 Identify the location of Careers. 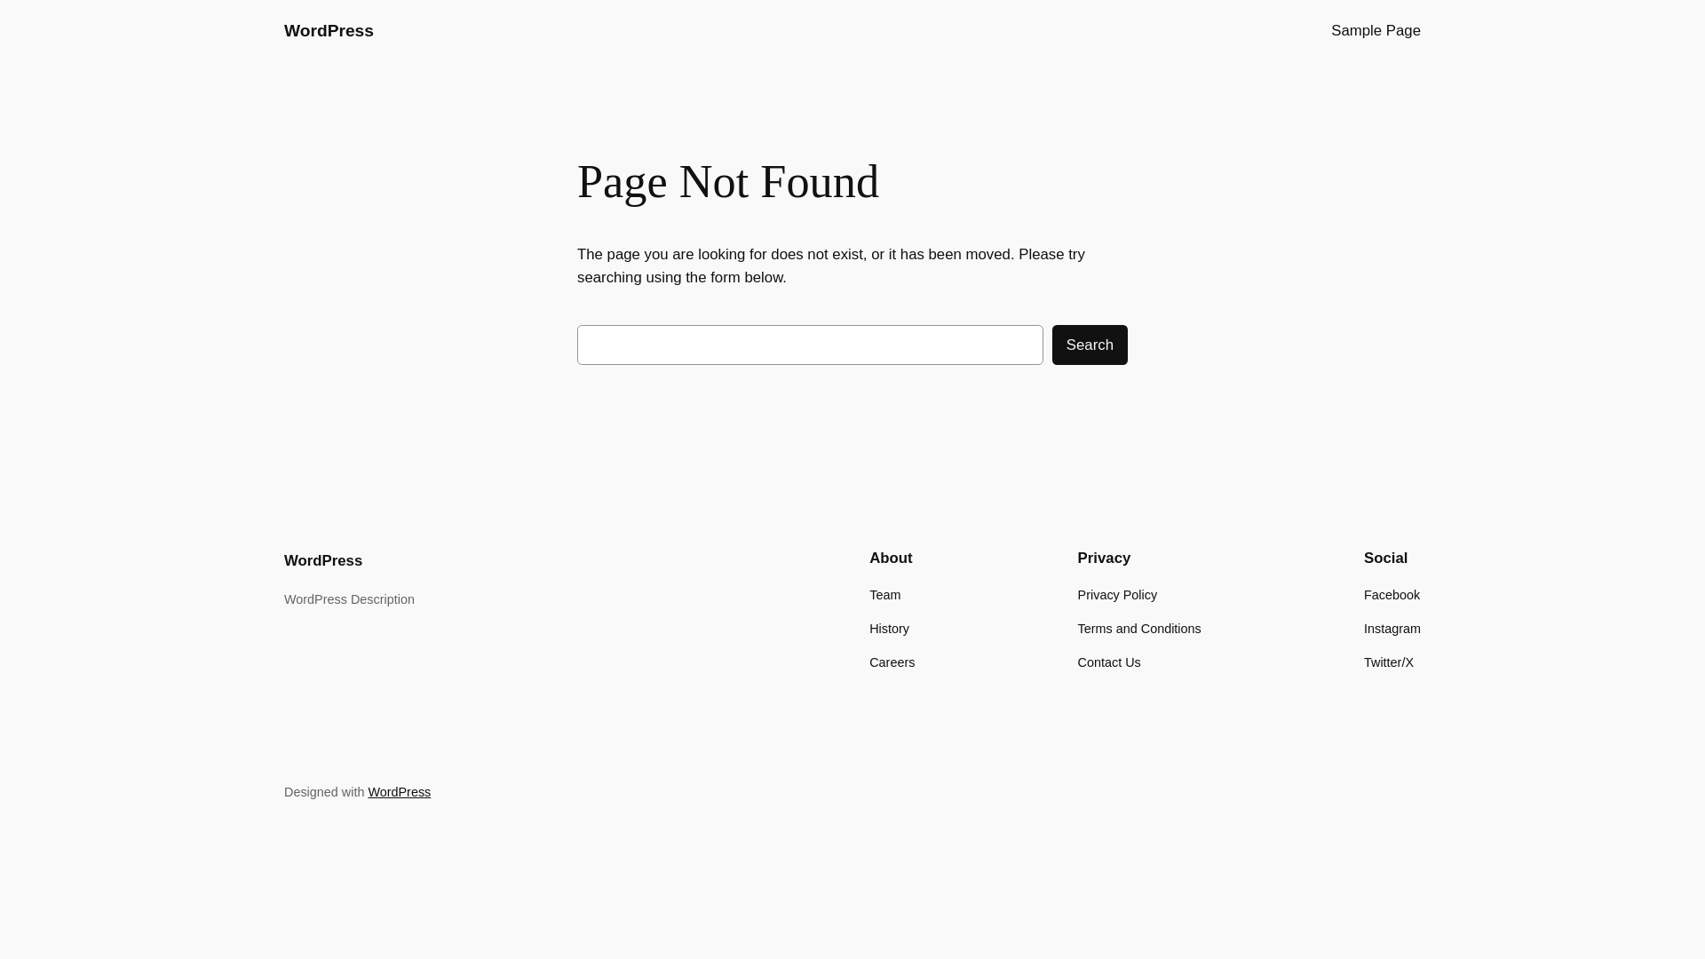
(892, 662).